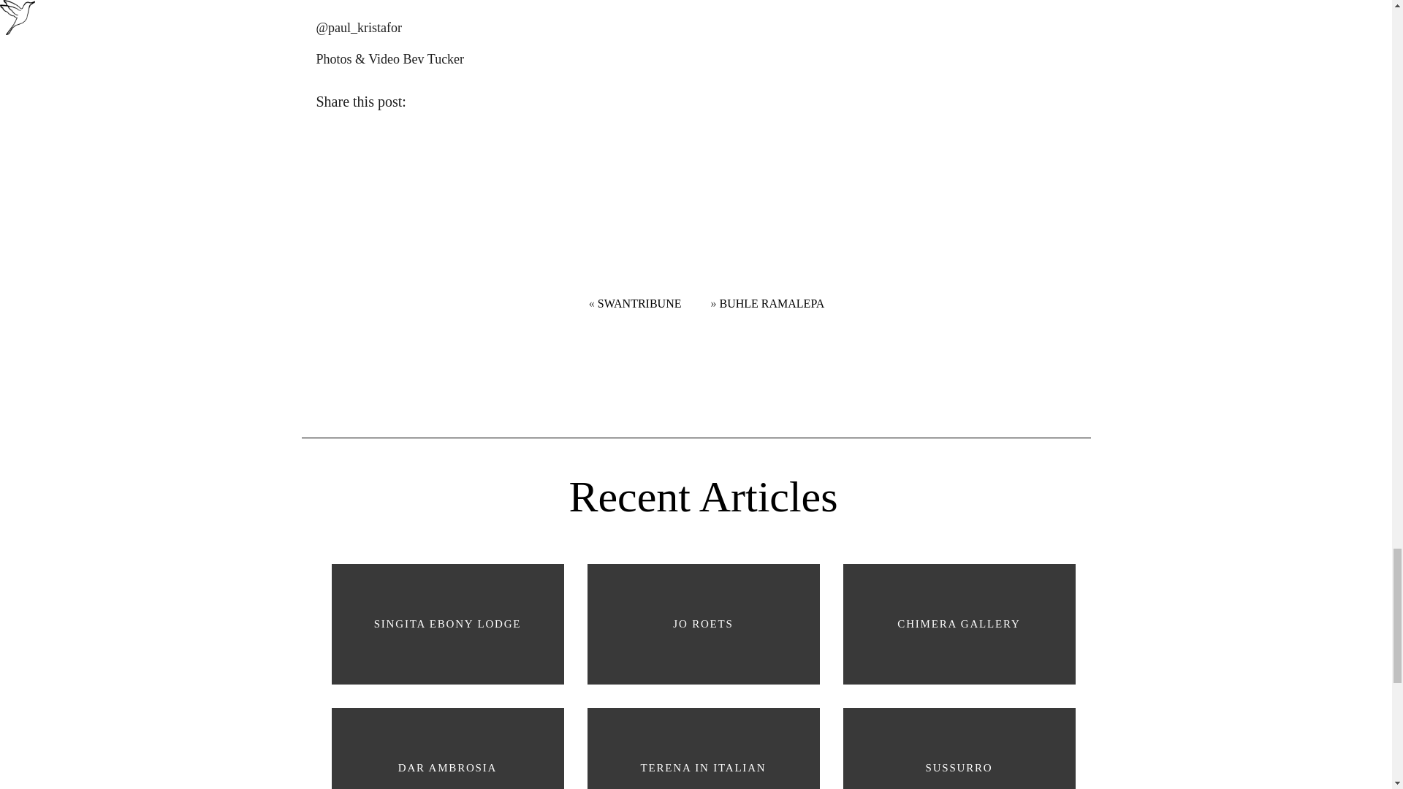 The height and width of the screenshot is (789, 1403). I want to click on JO ROETS, so click(703, 624).